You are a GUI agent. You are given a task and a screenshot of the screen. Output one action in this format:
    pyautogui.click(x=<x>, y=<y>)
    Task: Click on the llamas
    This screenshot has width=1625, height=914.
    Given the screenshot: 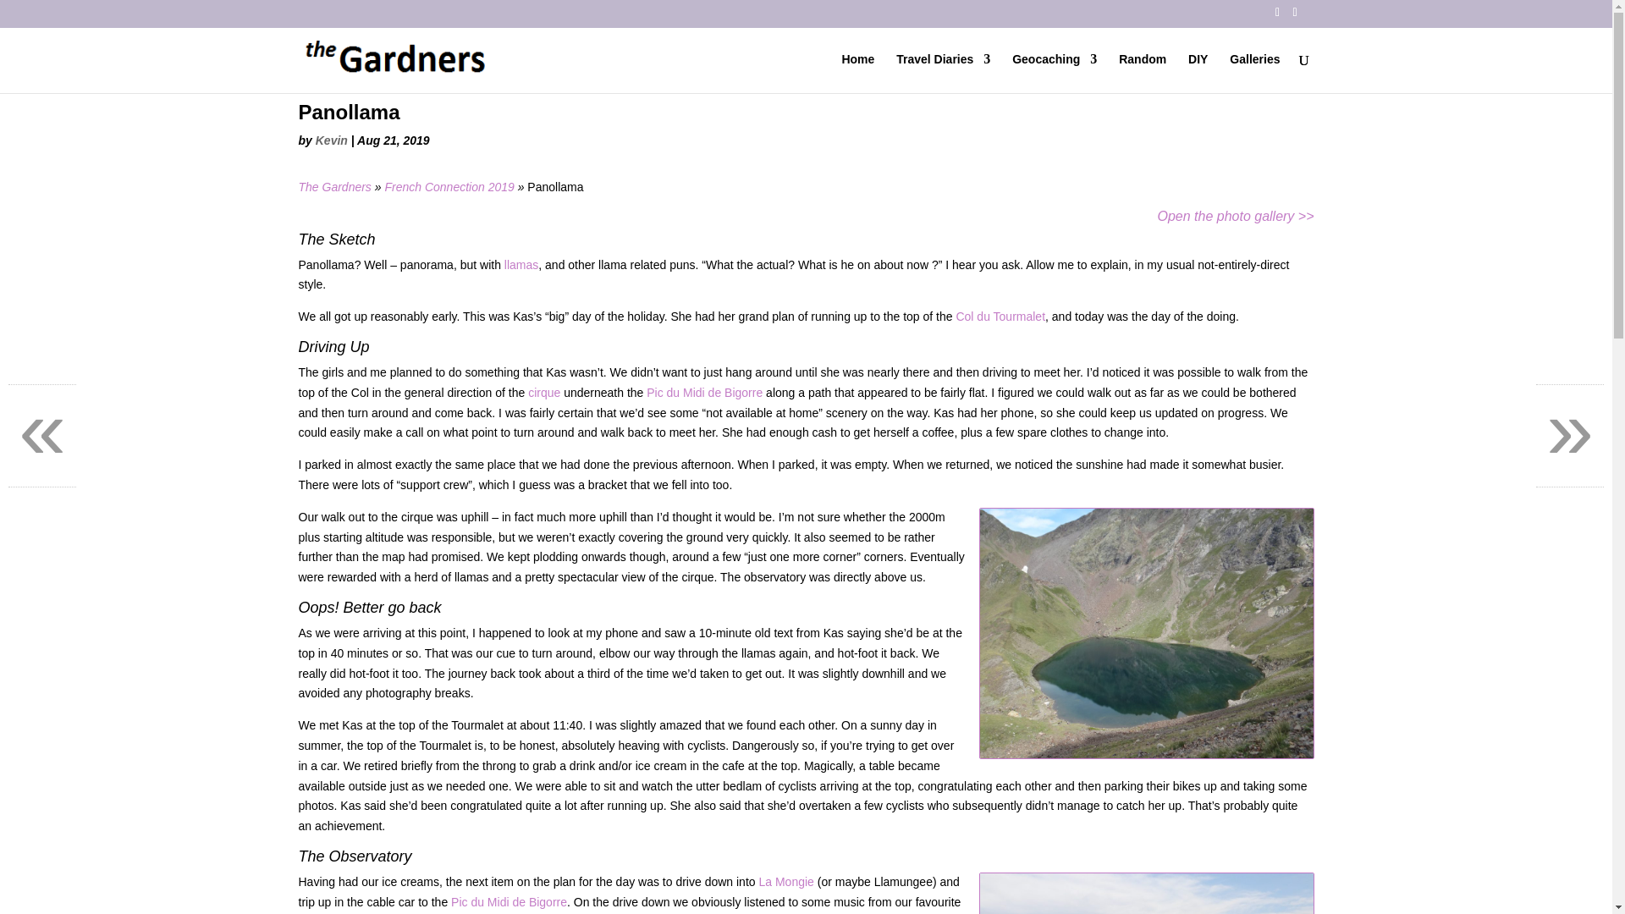 What is the action you would take?
    pyautogui.click(x=521, y=264)
    